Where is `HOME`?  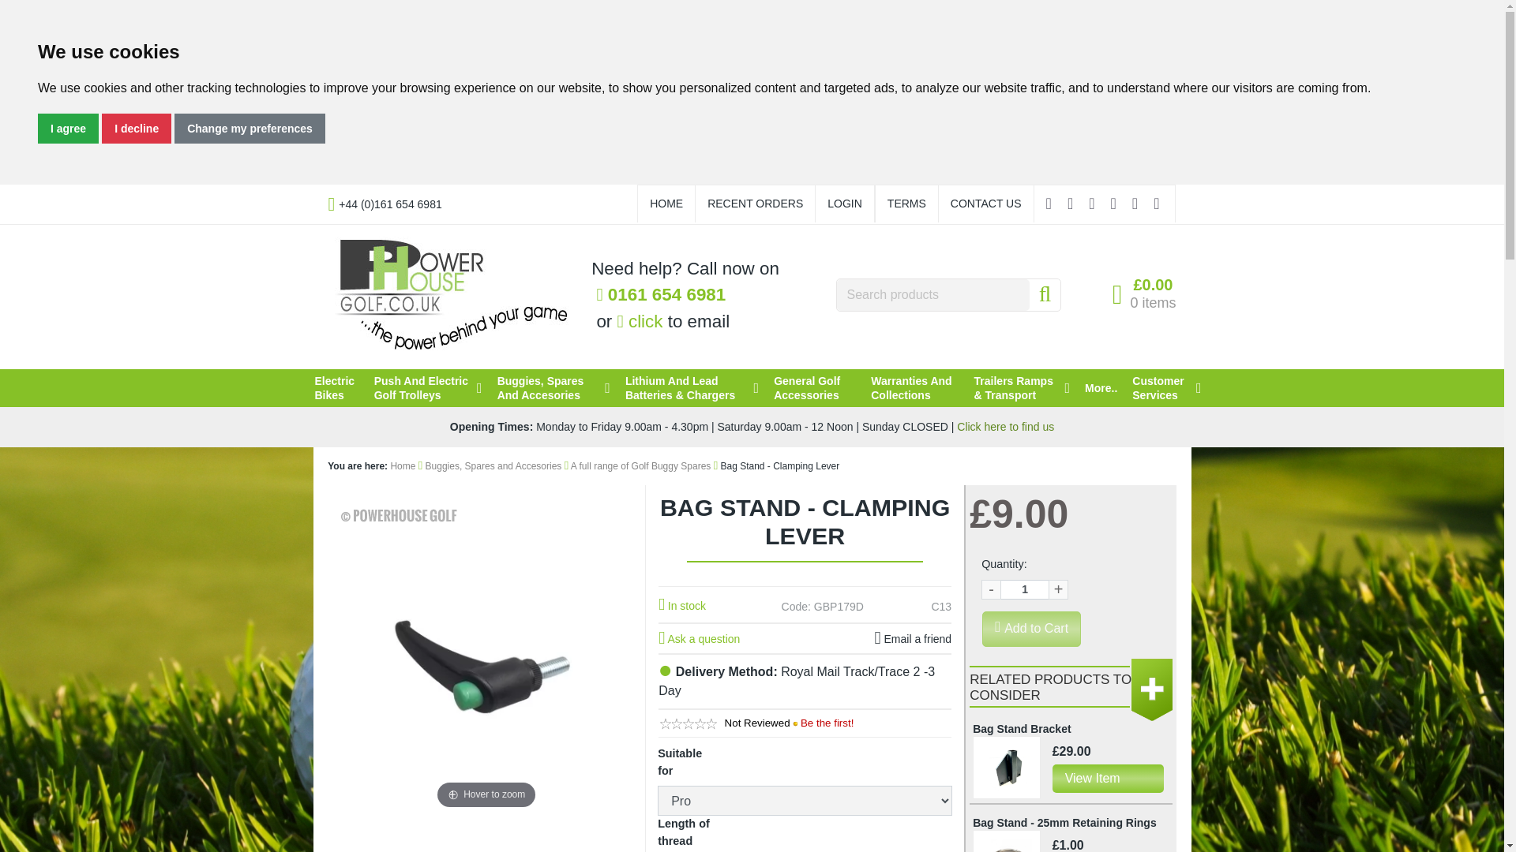 HOME is located at coordinates (666, 204).